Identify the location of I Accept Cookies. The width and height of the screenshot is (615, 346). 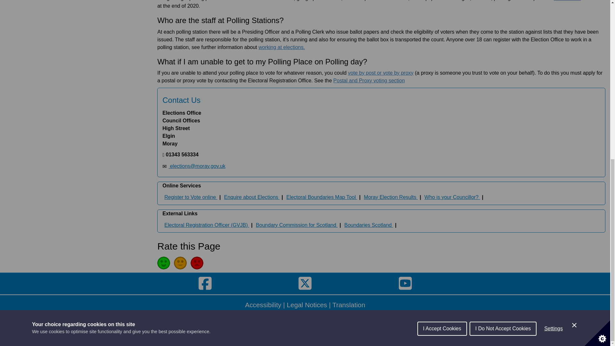
(442, 67).